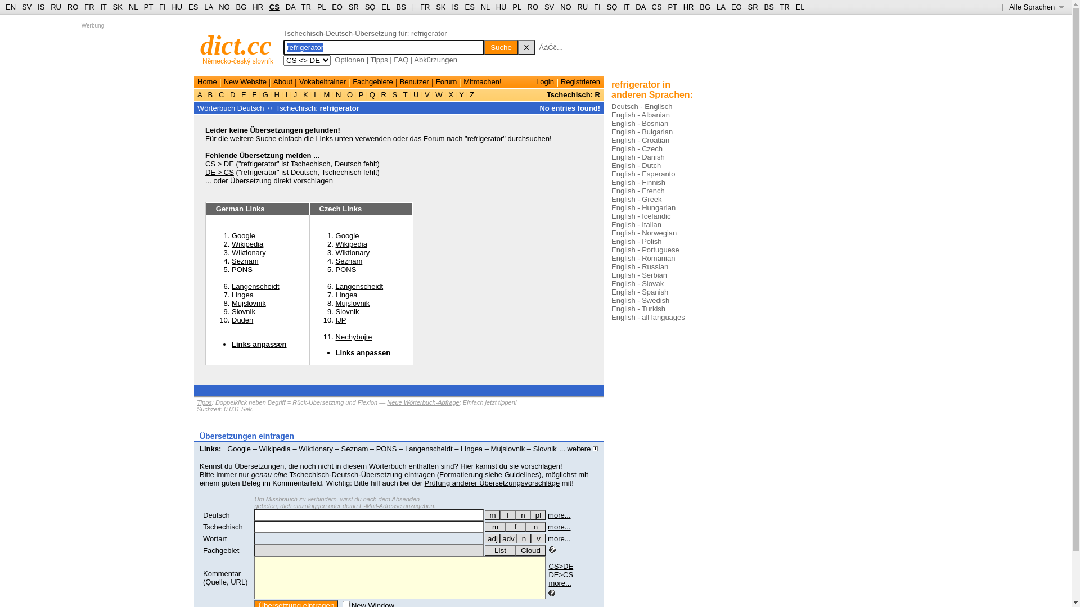  Describe the element at coordinates (640, 266) in the screenshot. I see `English - Russian` at that location.